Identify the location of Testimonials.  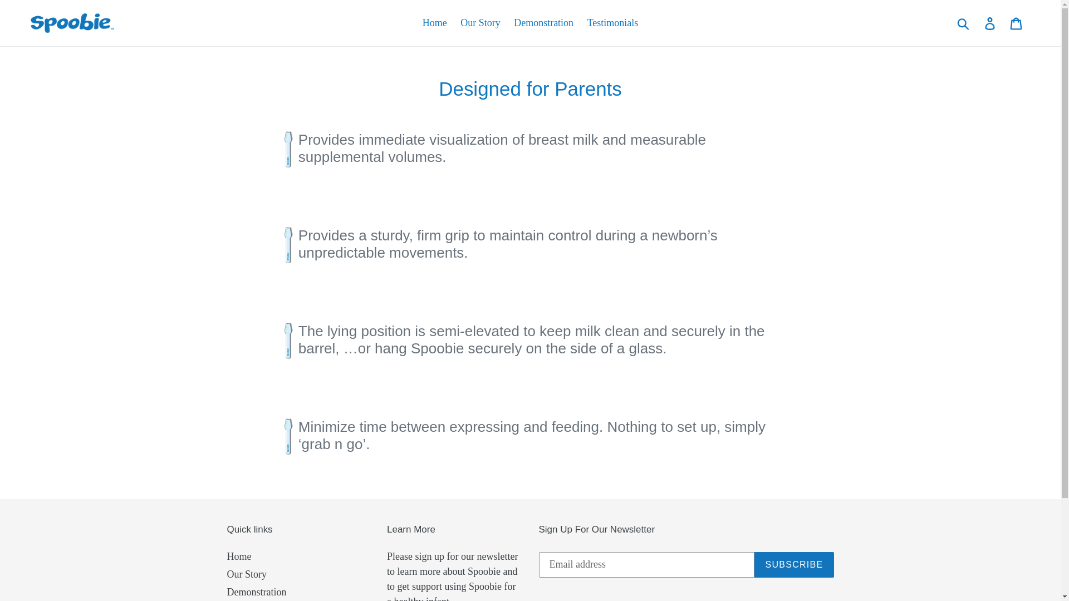
(612, 23).